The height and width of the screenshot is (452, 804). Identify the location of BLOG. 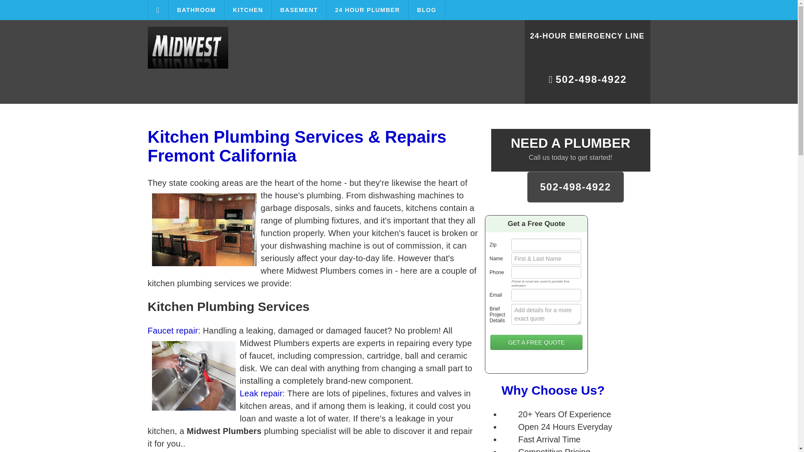
(427, 10).